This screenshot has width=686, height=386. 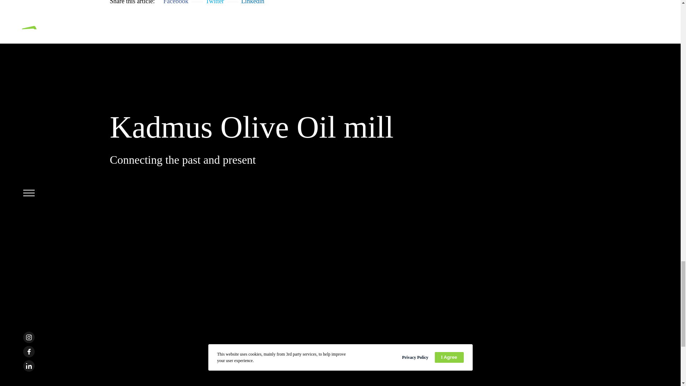 What do you see at coordinates (175, 2) in the screenshot?
I see `Hyperion Solar Community` at bounding box center [175, 2].